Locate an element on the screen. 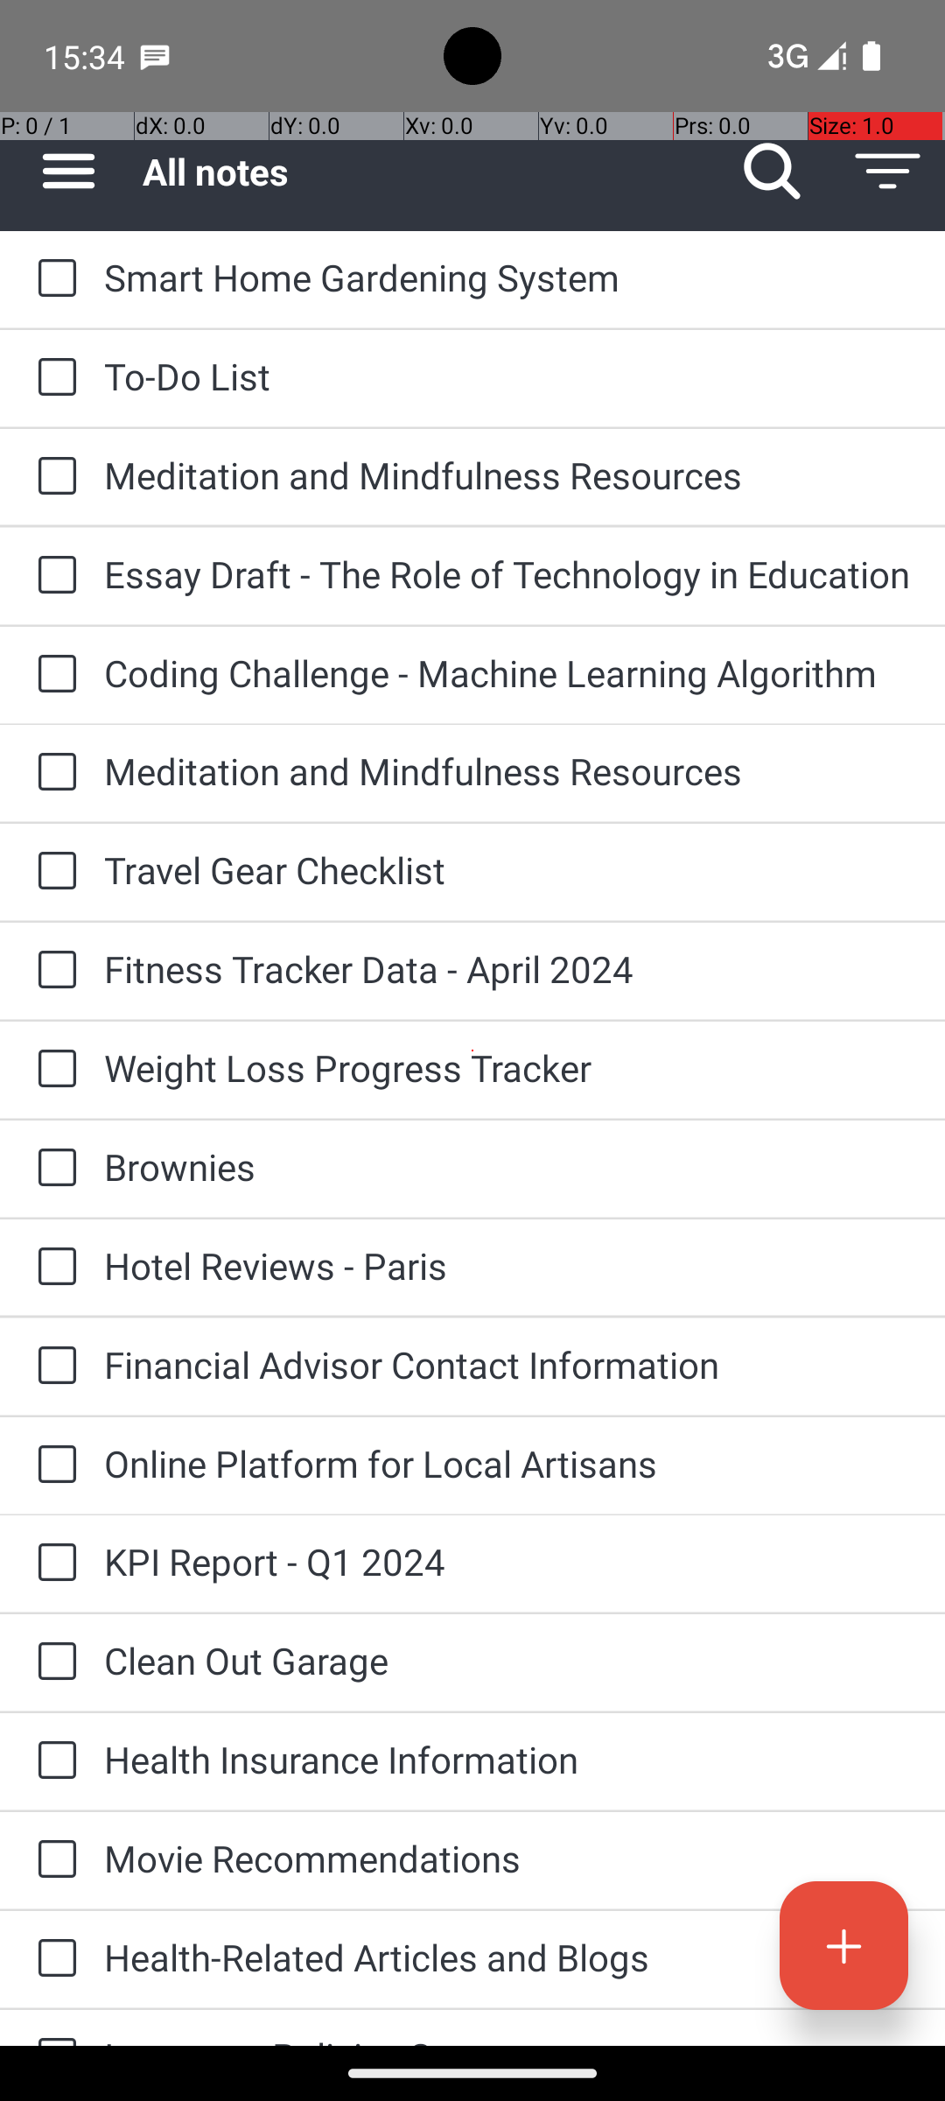 The image size is (945, 2101). to-do: Weight Loss Progress Tracker is located at coordinates (52, 1070).